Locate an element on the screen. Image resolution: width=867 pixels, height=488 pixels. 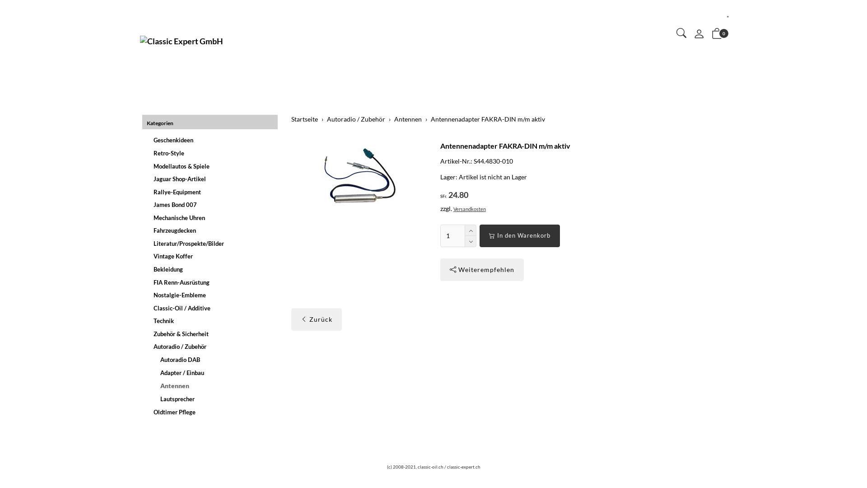
In den Warenkorb is located at coordinates (520, 236).